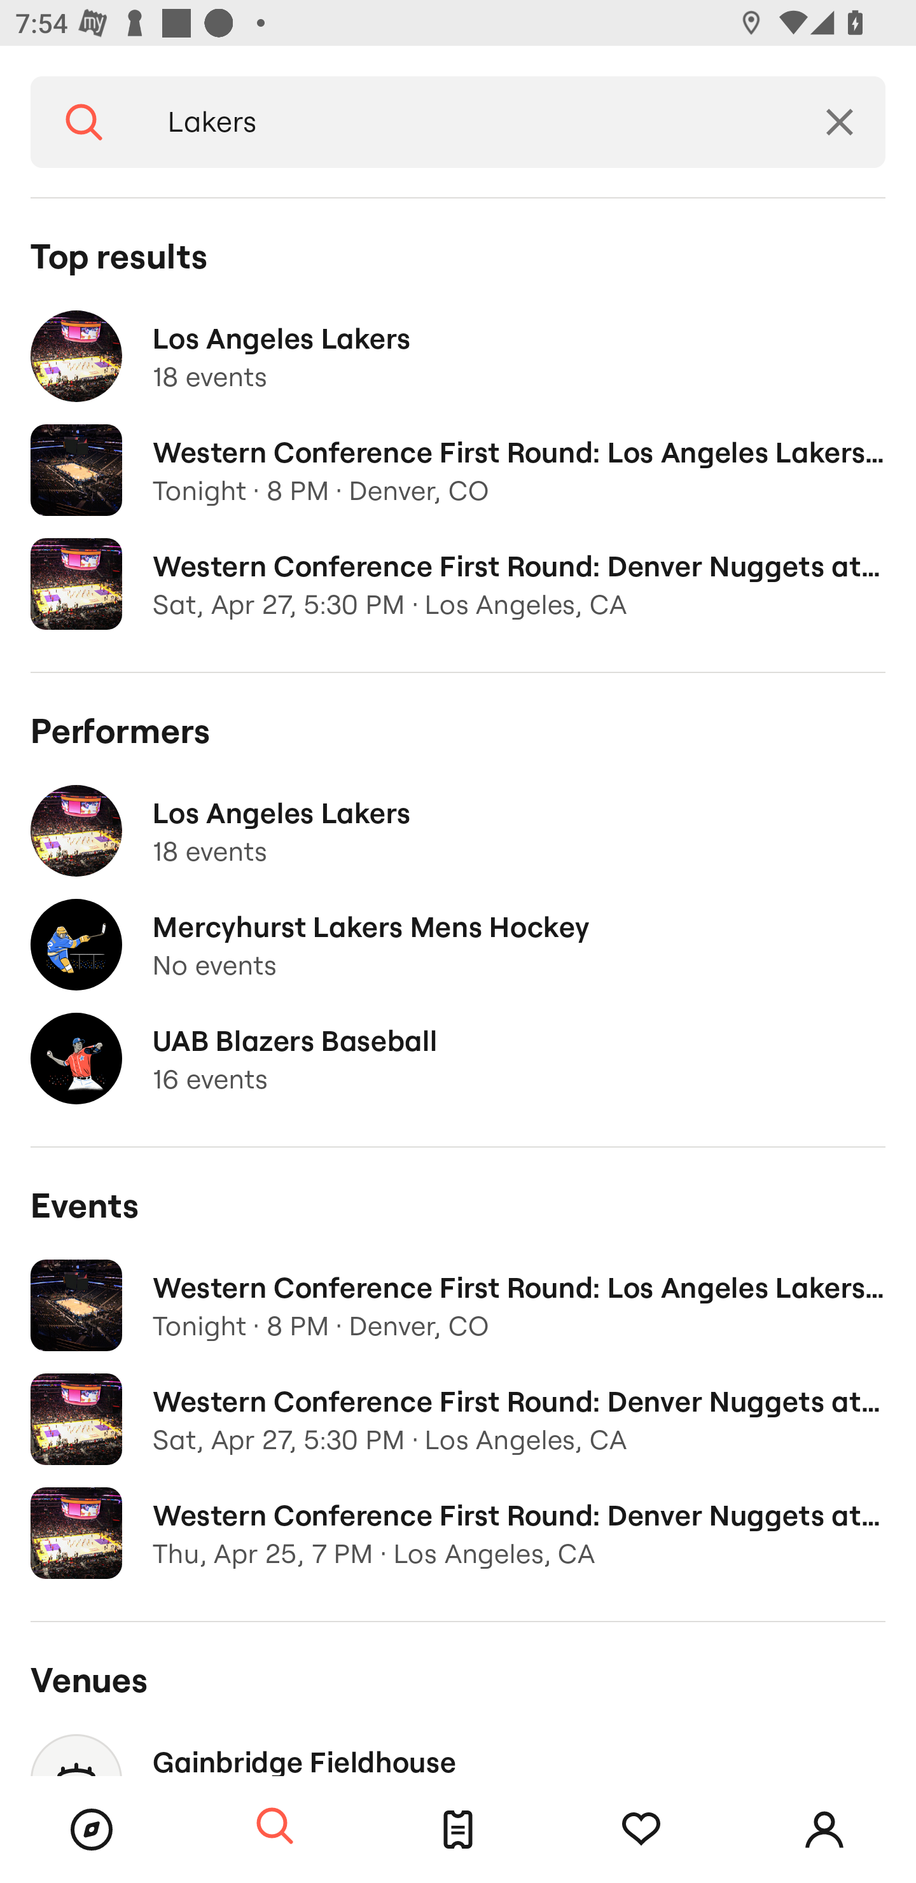  I want to click on Mercyhurst Lakers Mens Hockey No events, so click(458, 945).